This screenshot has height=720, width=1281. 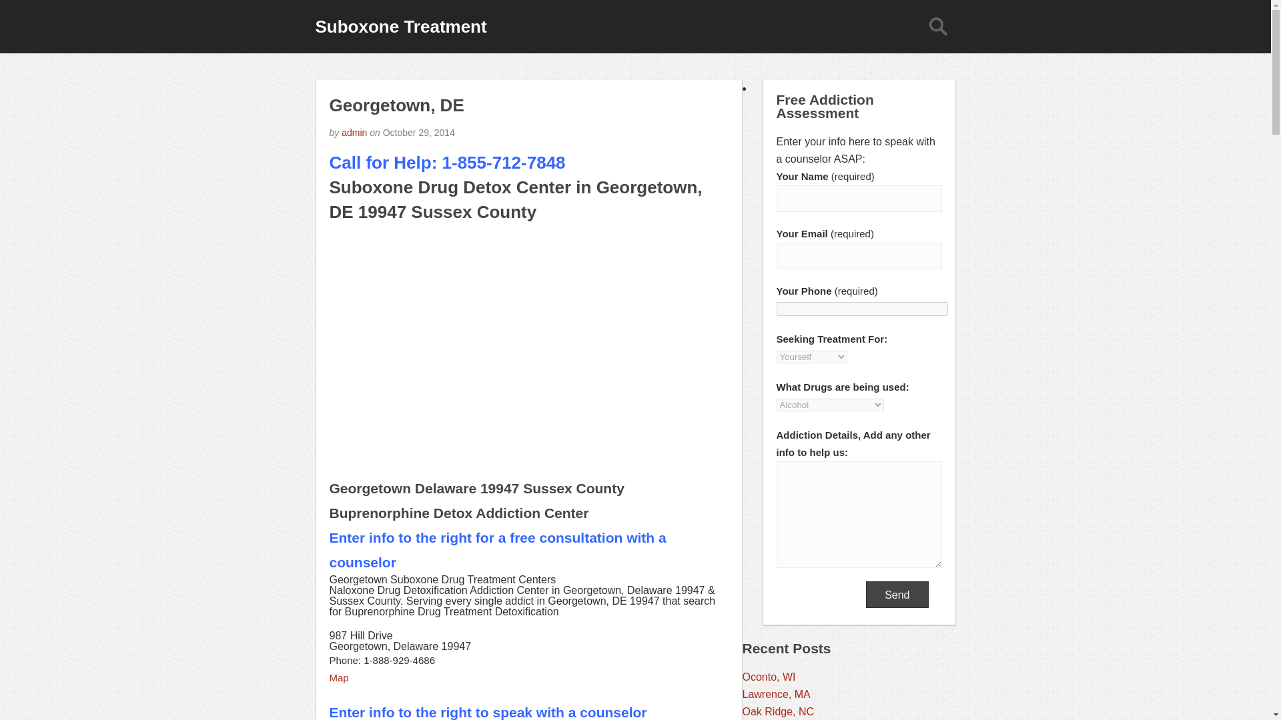 I want to click on Oconto, WI, so click(x=769, y=676).